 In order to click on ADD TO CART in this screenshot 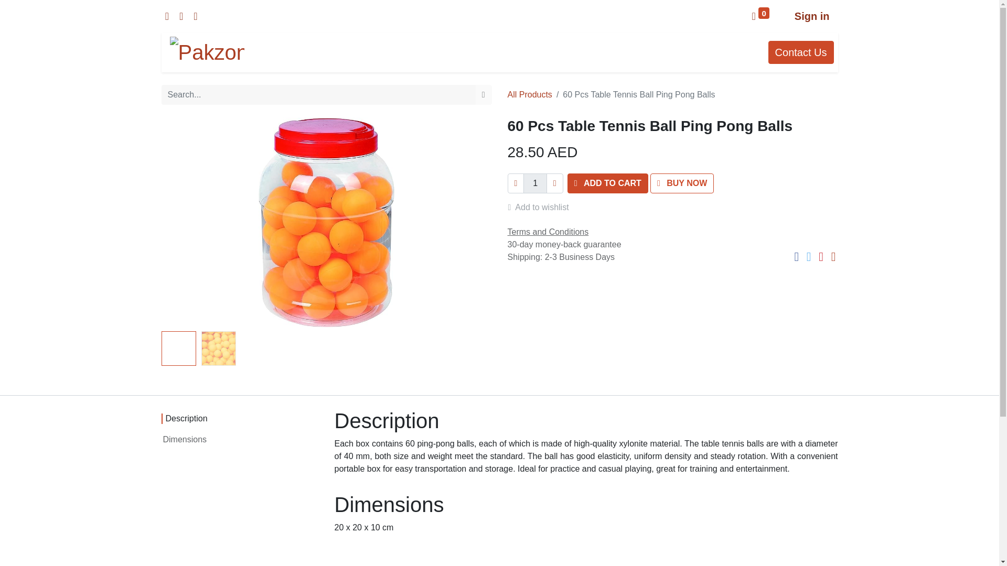, I will do `click(608, 183)`.